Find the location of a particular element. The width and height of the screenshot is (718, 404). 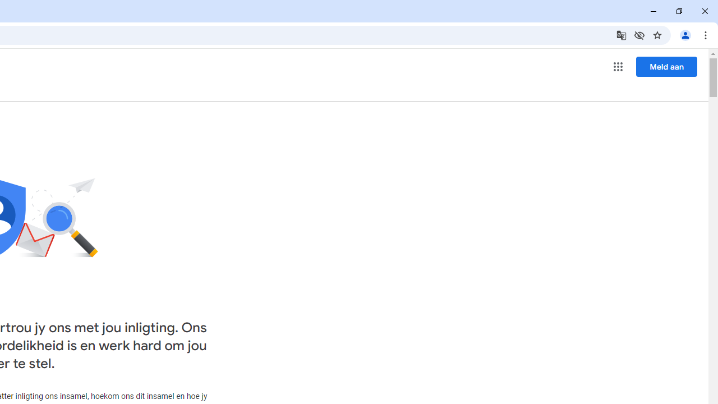

Accessibility Assistant is located at coordinates (701, 180).